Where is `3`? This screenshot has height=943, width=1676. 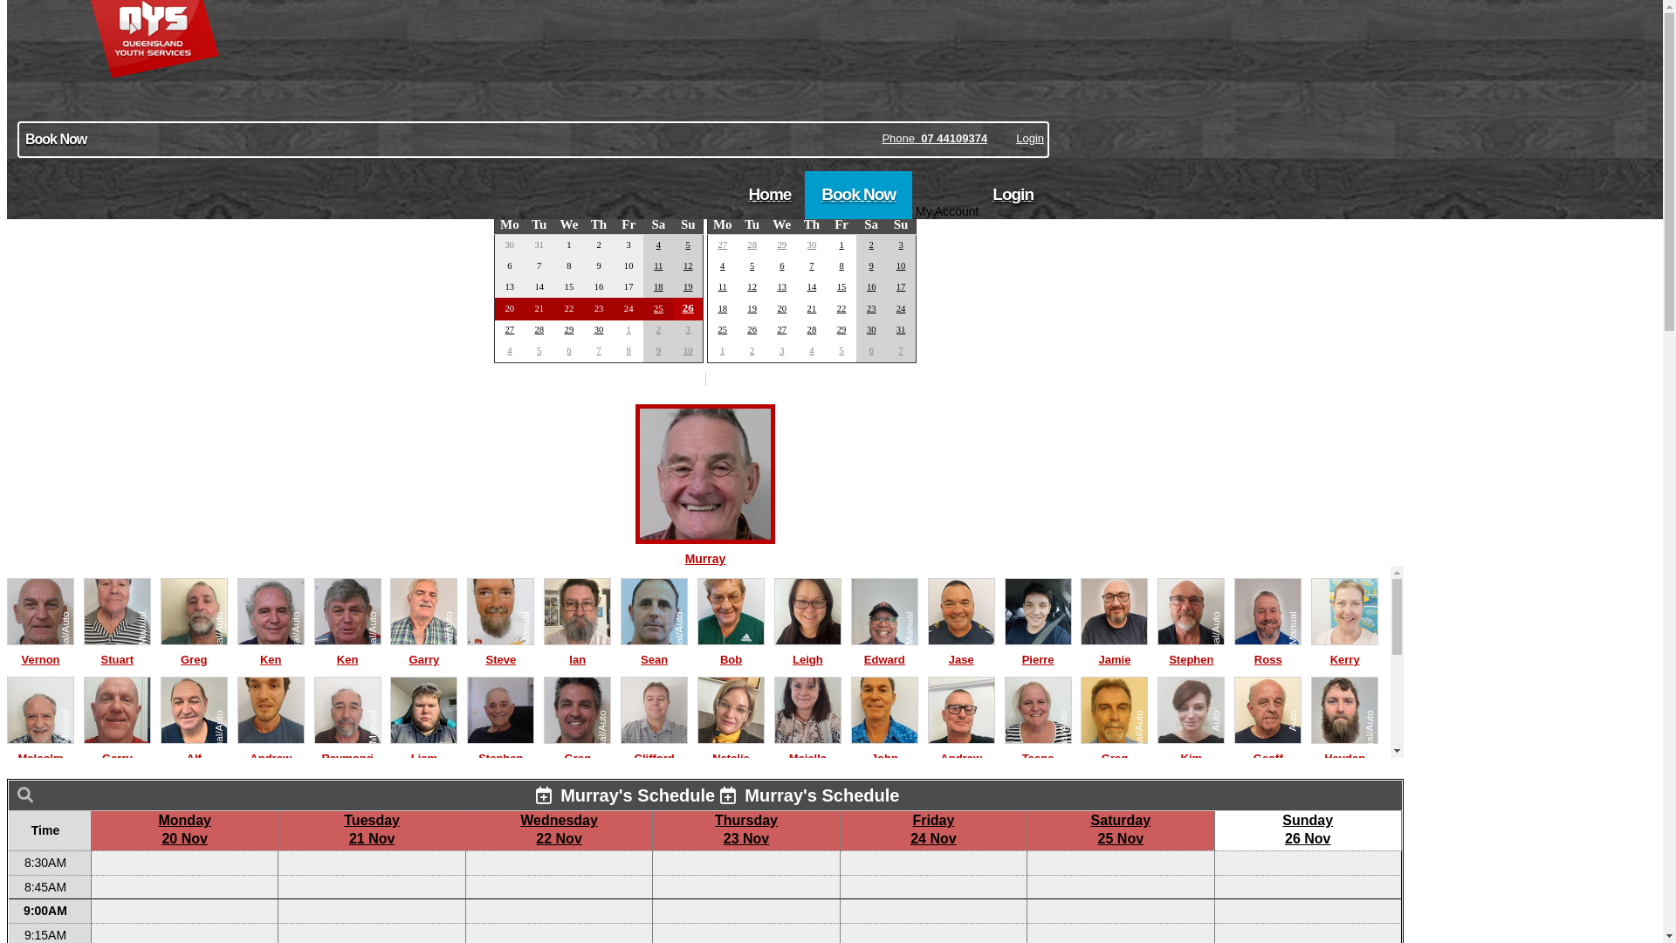
3 is located at coordinates (688, 330).